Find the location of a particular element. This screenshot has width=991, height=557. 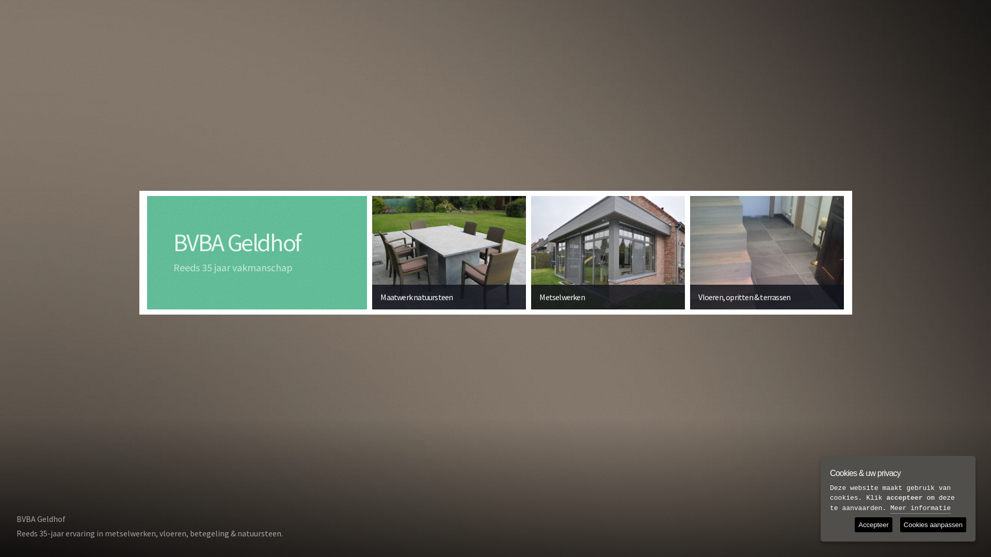

 Contact is located at coordinates (948, 514).